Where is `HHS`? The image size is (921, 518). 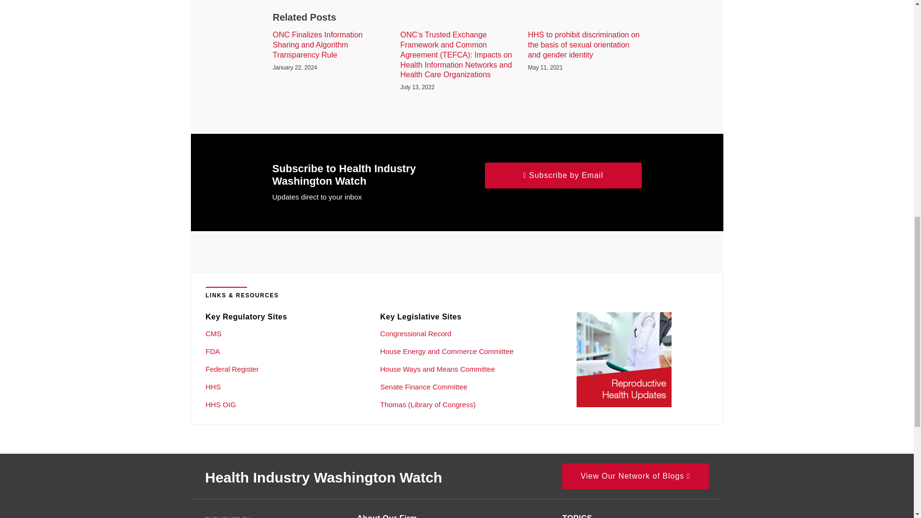
HHS is located at coordinates (213, 387).